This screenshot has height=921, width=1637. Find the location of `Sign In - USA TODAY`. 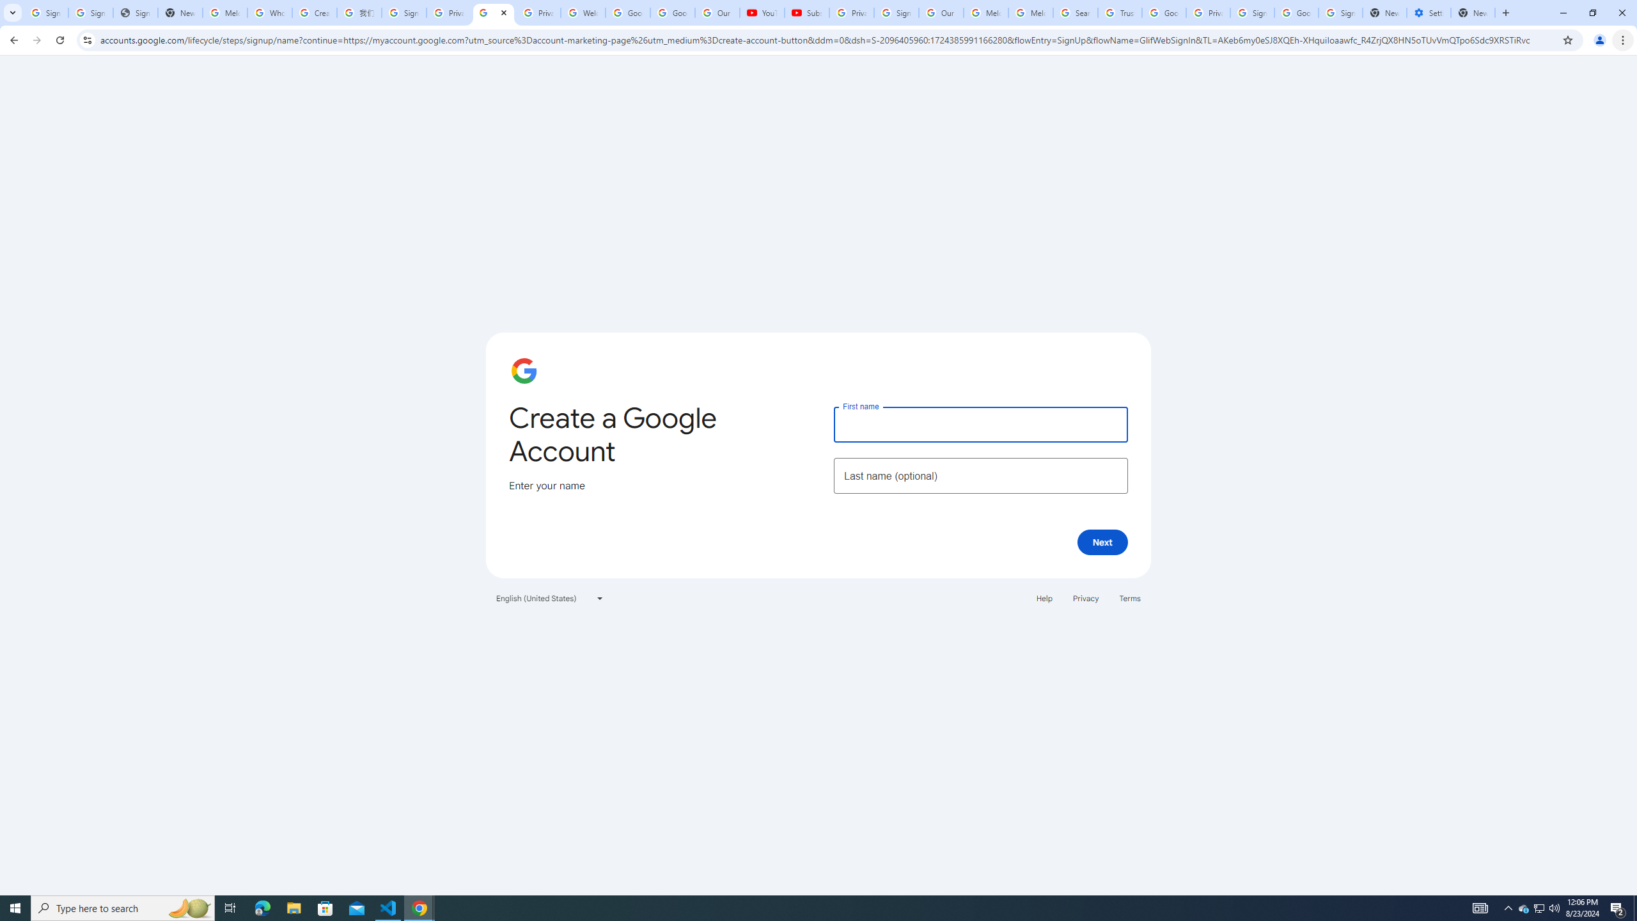

Sign In - USA TODAY is located at coordinates (136, 13).